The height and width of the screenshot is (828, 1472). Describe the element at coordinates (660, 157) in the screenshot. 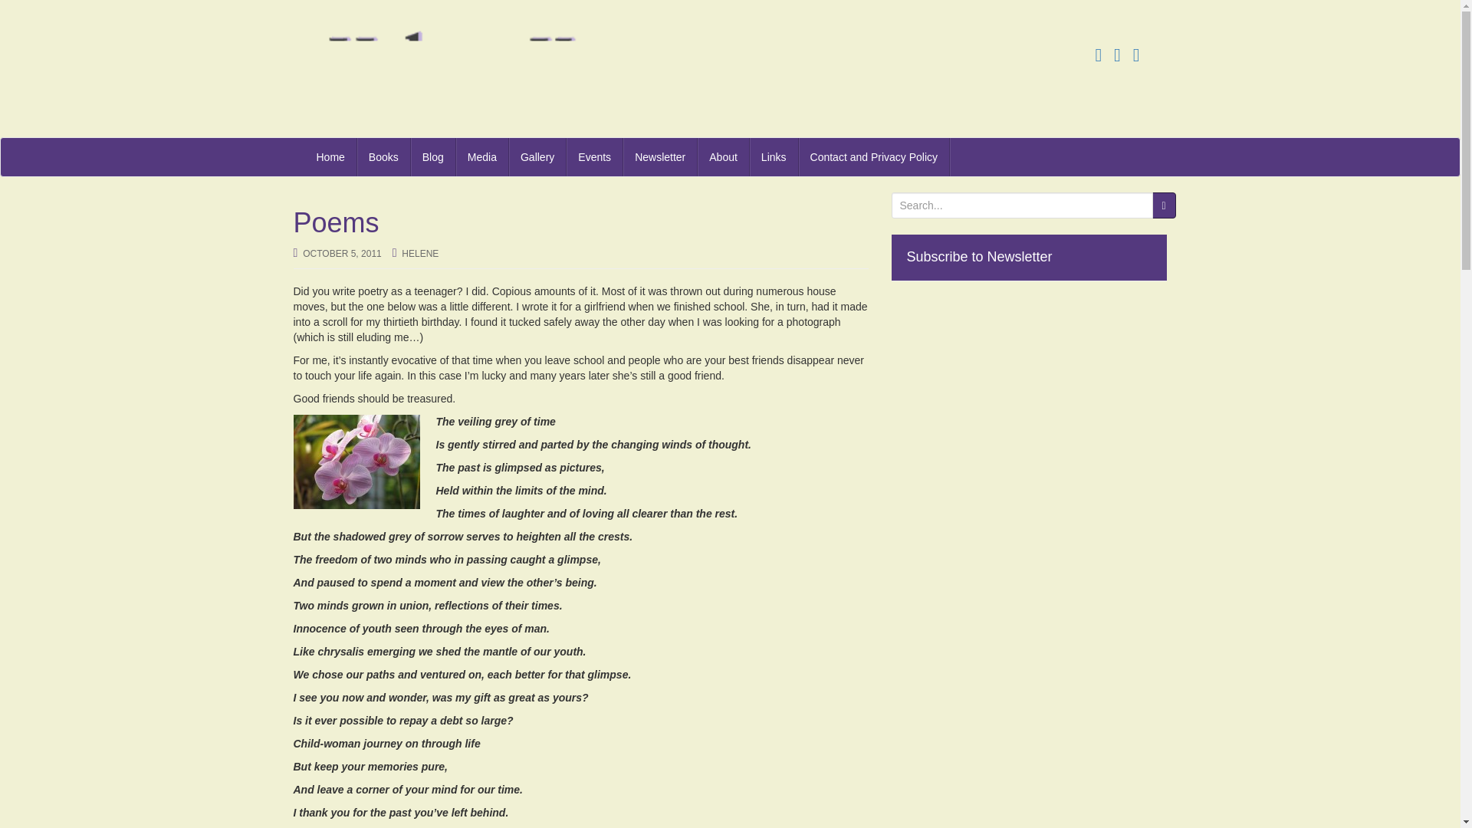

I see `Newsletter` at that location.